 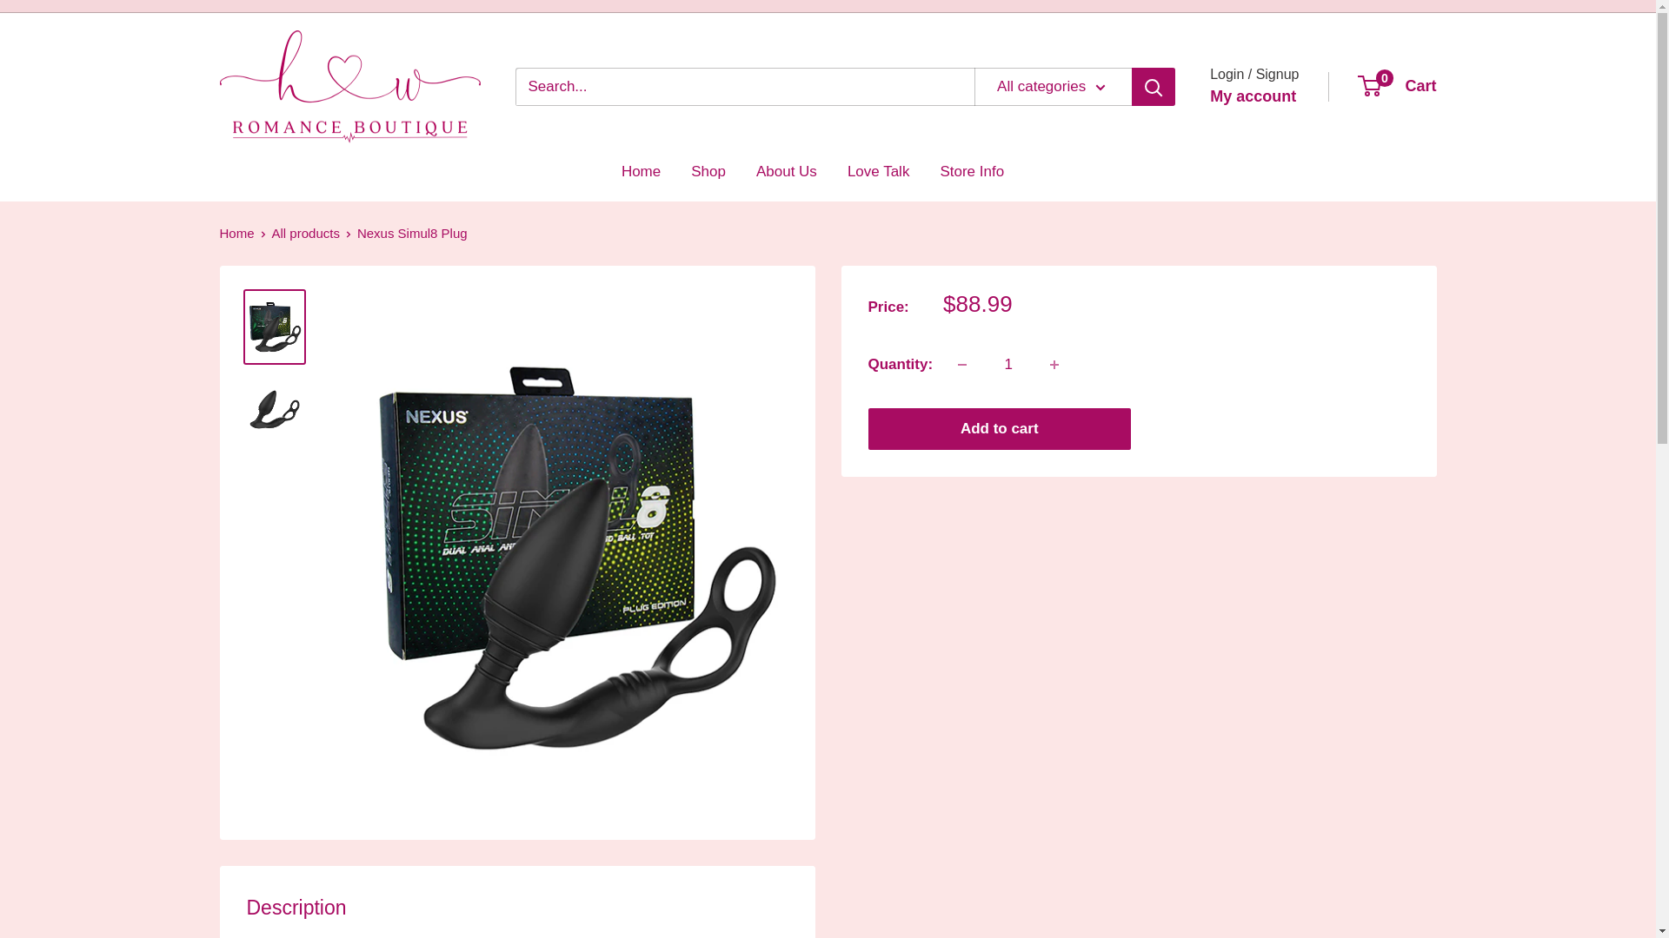 I want to click on Increase quantity by 1, so click(x=1008, y=364).